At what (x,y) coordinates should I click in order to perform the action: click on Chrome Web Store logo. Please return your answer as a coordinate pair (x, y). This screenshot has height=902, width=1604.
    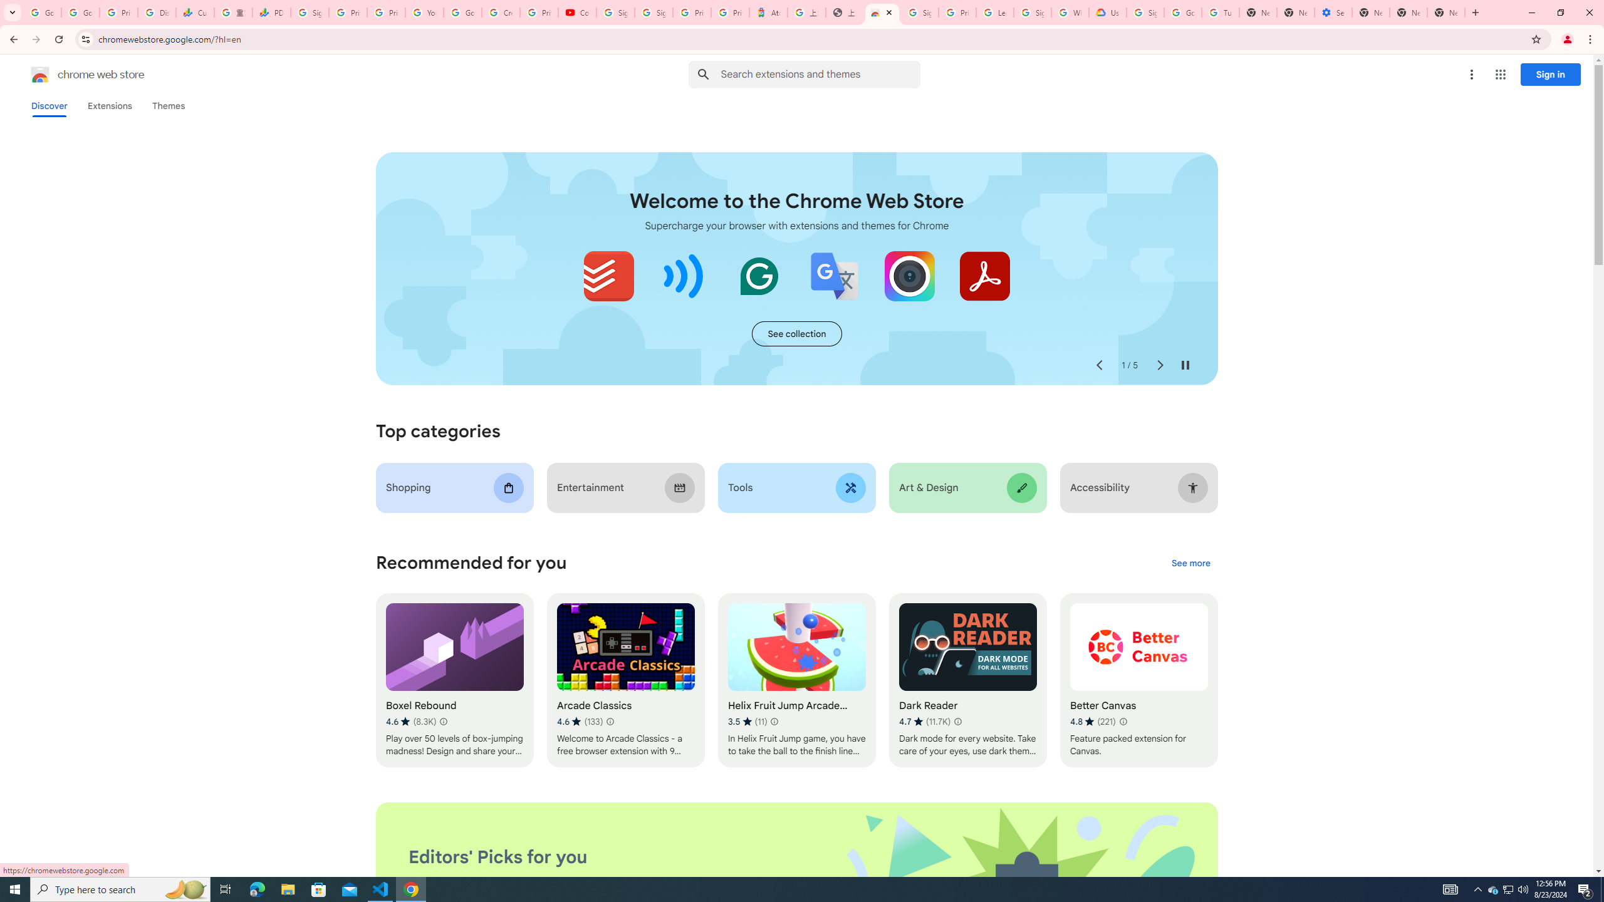
    Looking at the image, I should click on (40, 75).